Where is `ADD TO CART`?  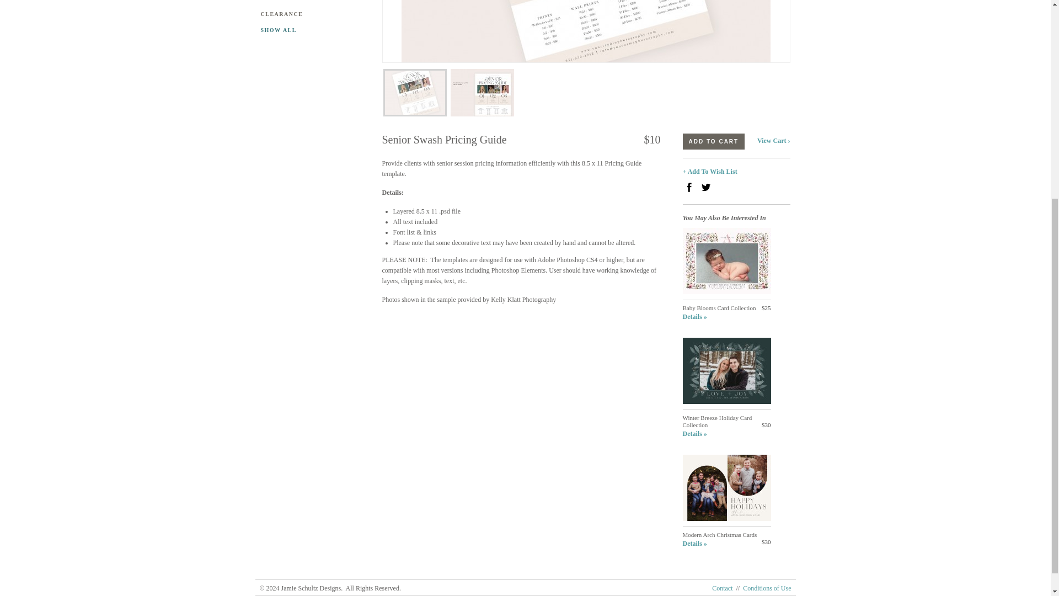
ADD TO CART is located at coordinates (714, 141).